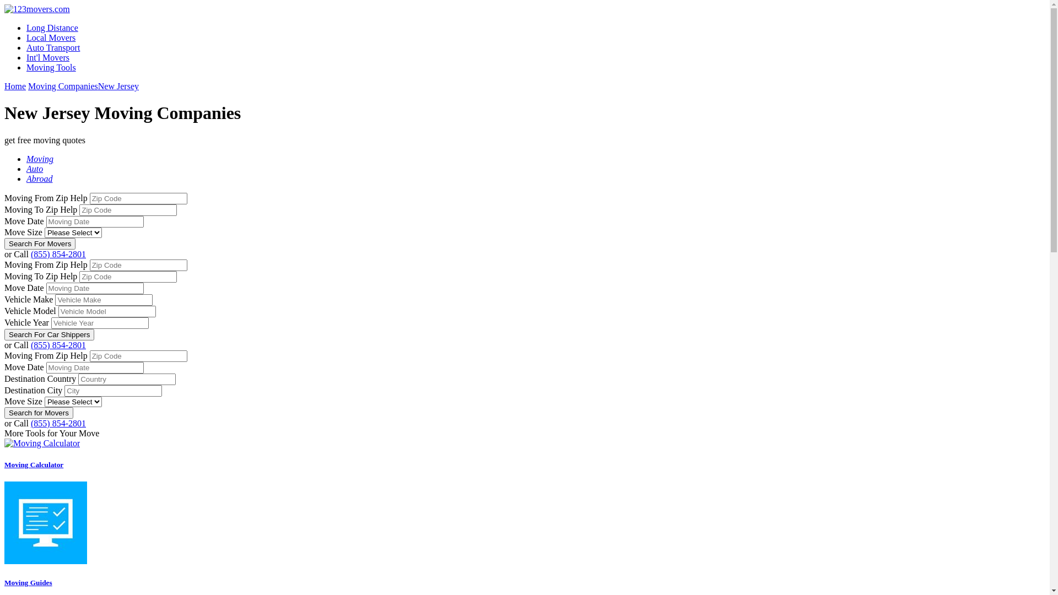 The image size is (1058, 595). What do you see at coordinates (63, 86) in the screenshot?
I see `Moving Companies` at bounding box center [63, 86].